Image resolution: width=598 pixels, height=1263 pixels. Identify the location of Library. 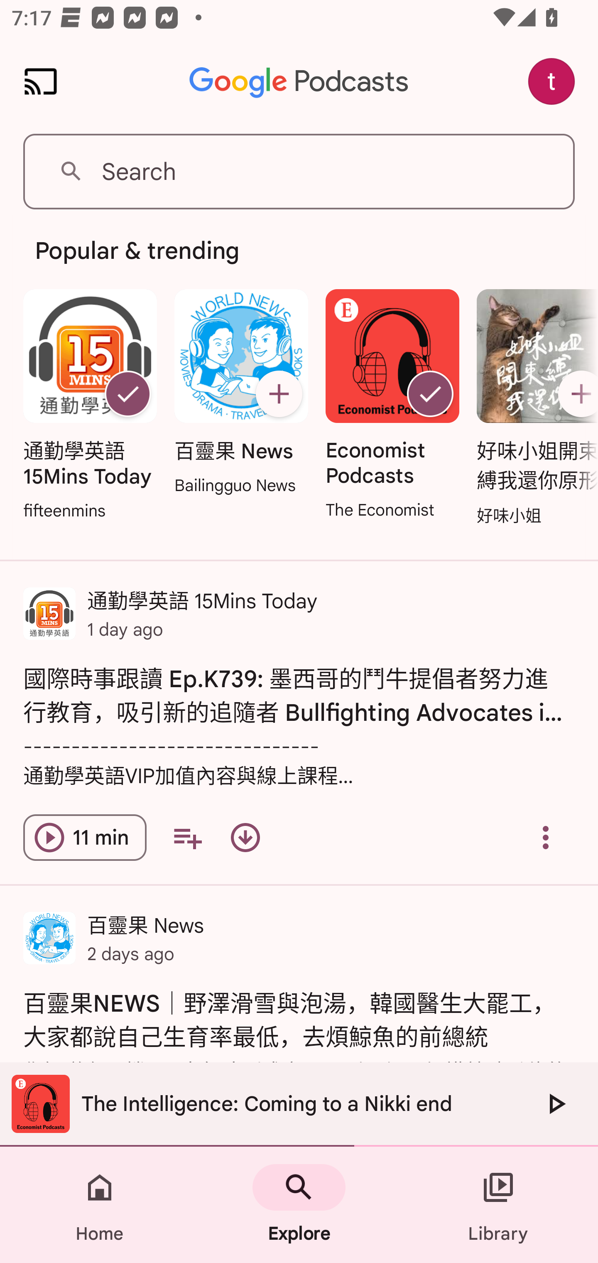
(498, 1205).